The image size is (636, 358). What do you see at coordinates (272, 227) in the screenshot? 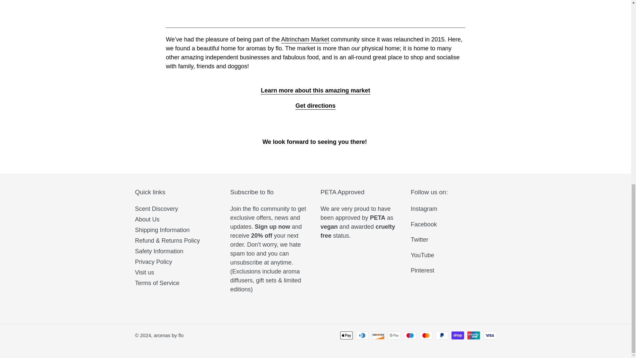
I see `subscribe` at bounding box center [272, 227].